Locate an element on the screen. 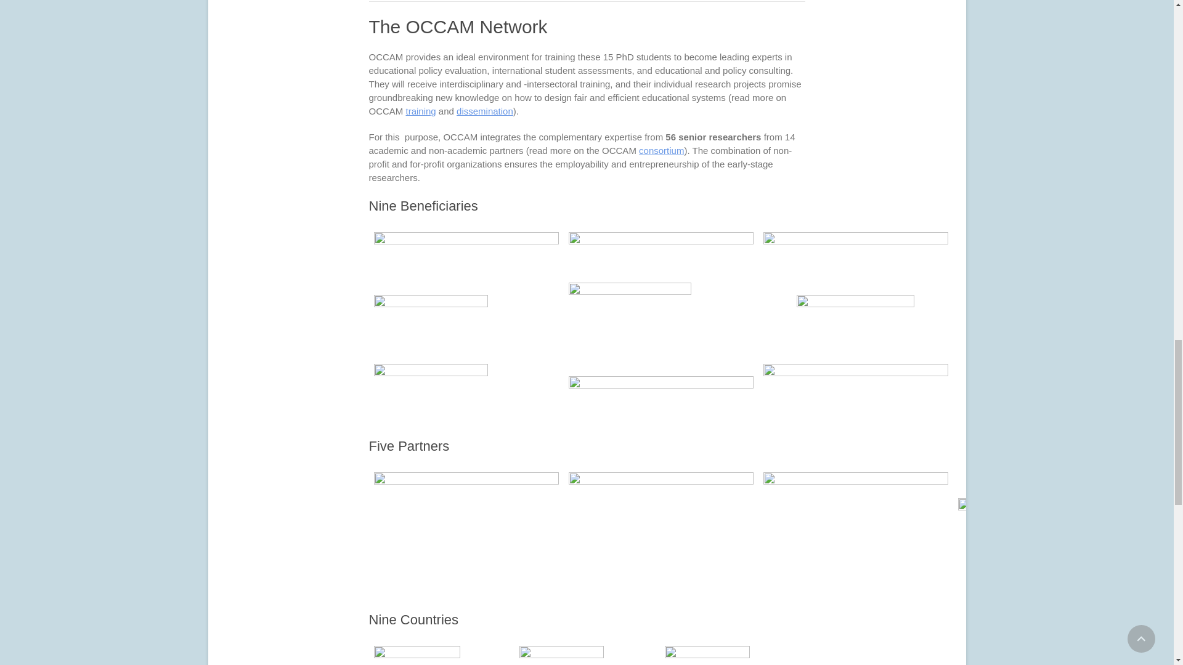 Image resolution: width=1183 pixels, height=665 pixels. training is located at coordinates (420, 111).